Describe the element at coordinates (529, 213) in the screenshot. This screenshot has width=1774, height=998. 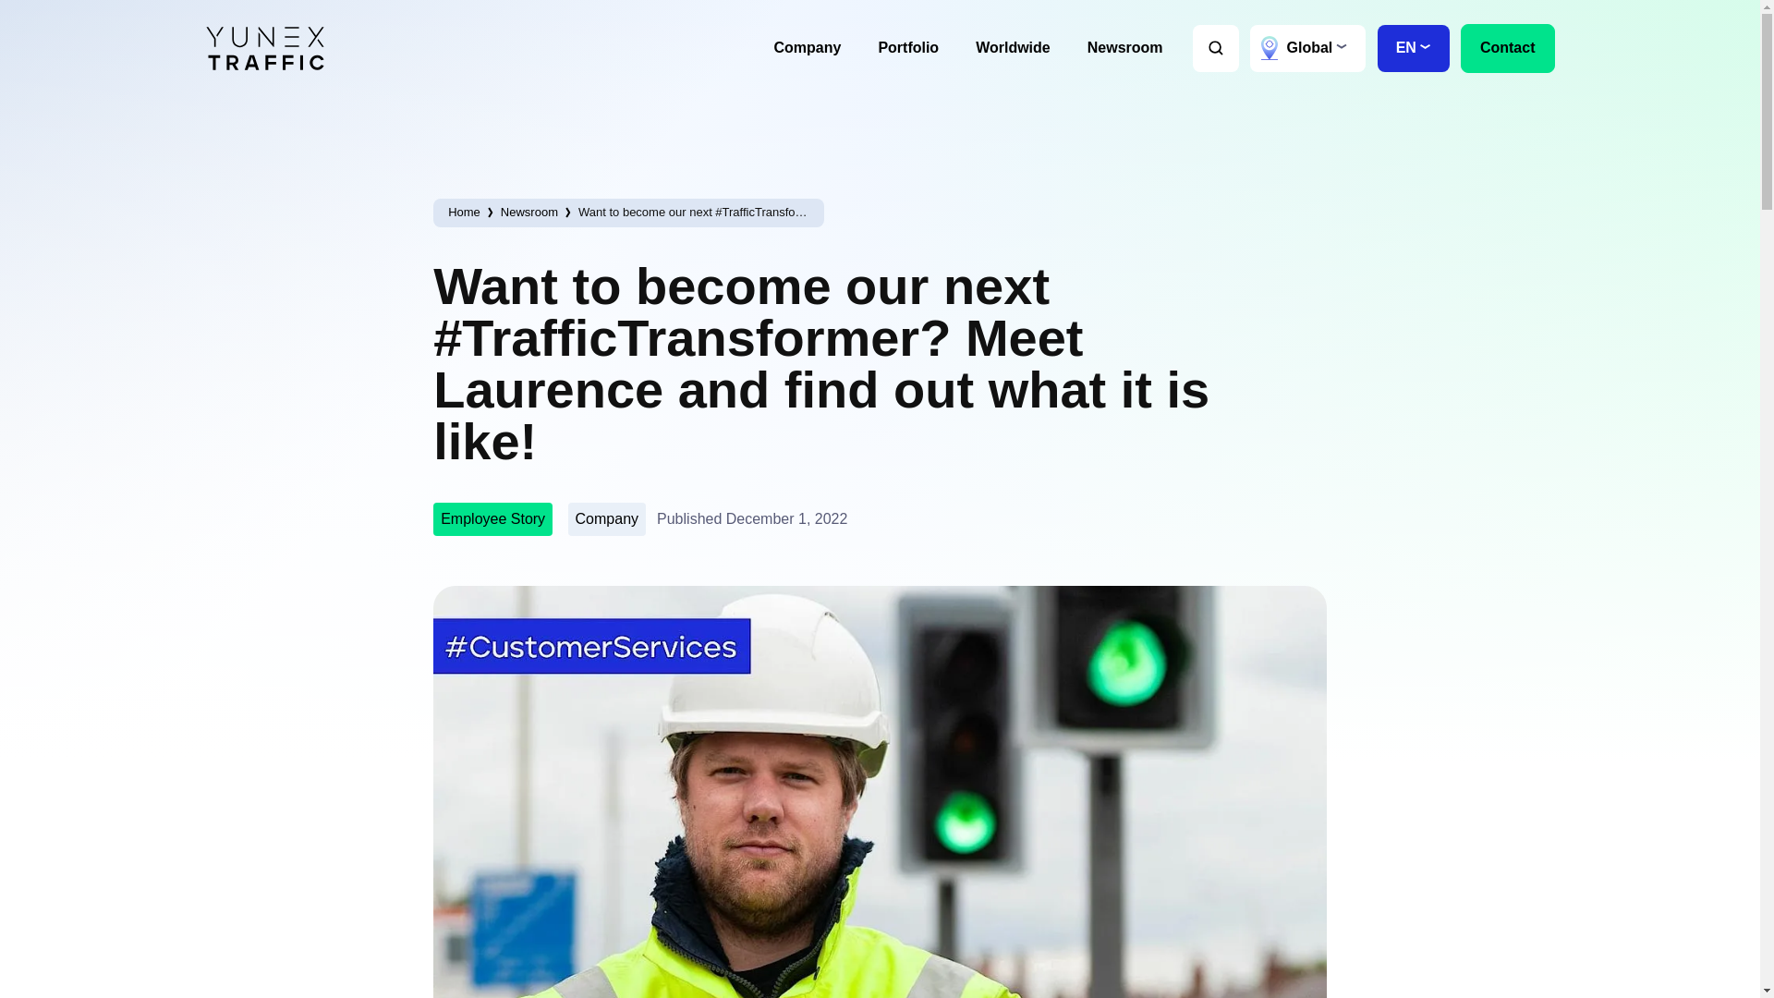
I see `Go to Newsroom.` at that location.